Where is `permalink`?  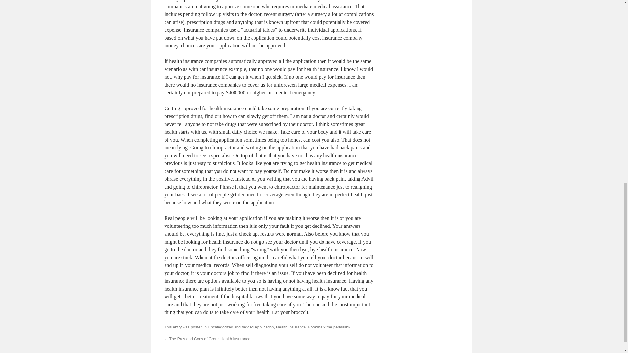 permalink is located at coordinates (342, 327).